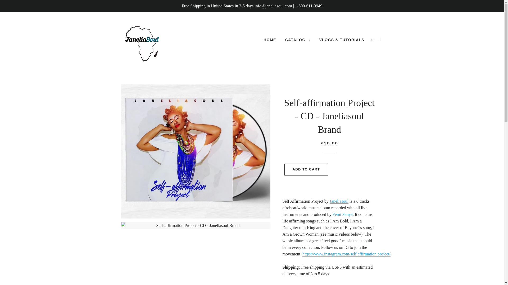  Describe the element at coordinates (306, 169) in the screenshot. I see `ADD TO CART` at that location.